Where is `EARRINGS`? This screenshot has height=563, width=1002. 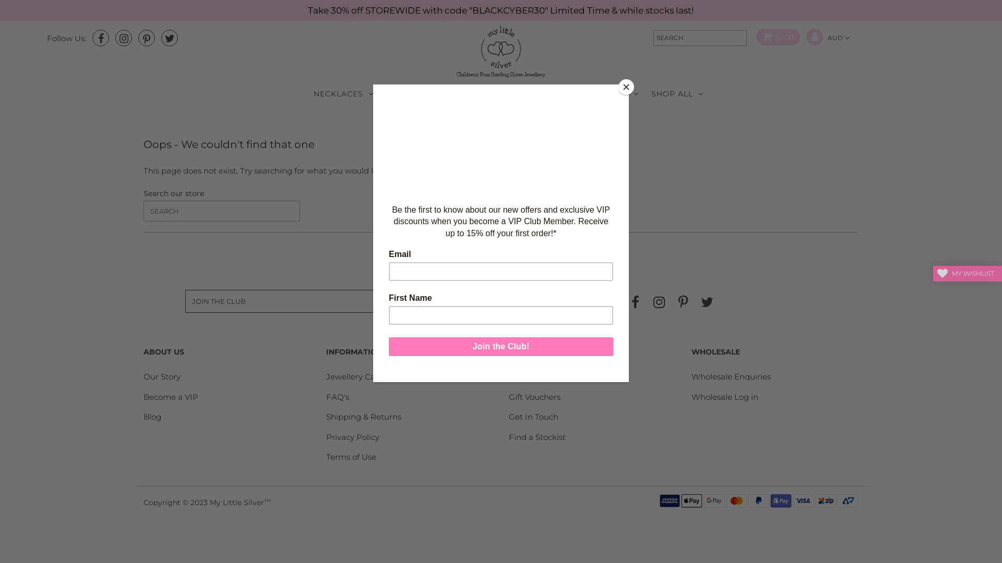
EARRINGS is located at coordinates (413, 94).